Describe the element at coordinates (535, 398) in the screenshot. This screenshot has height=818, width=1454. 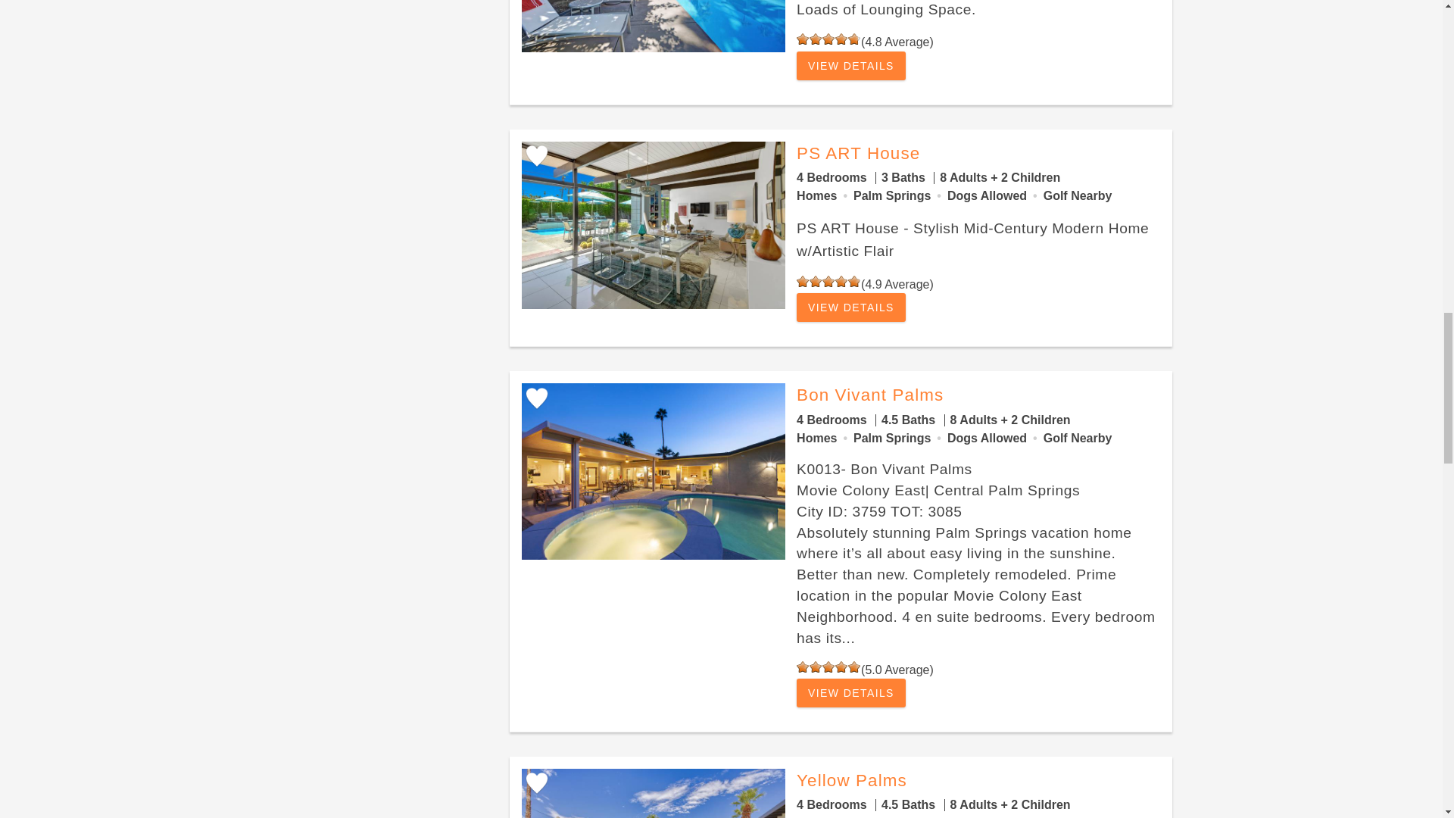
I see ` Add Favorite` at that location.